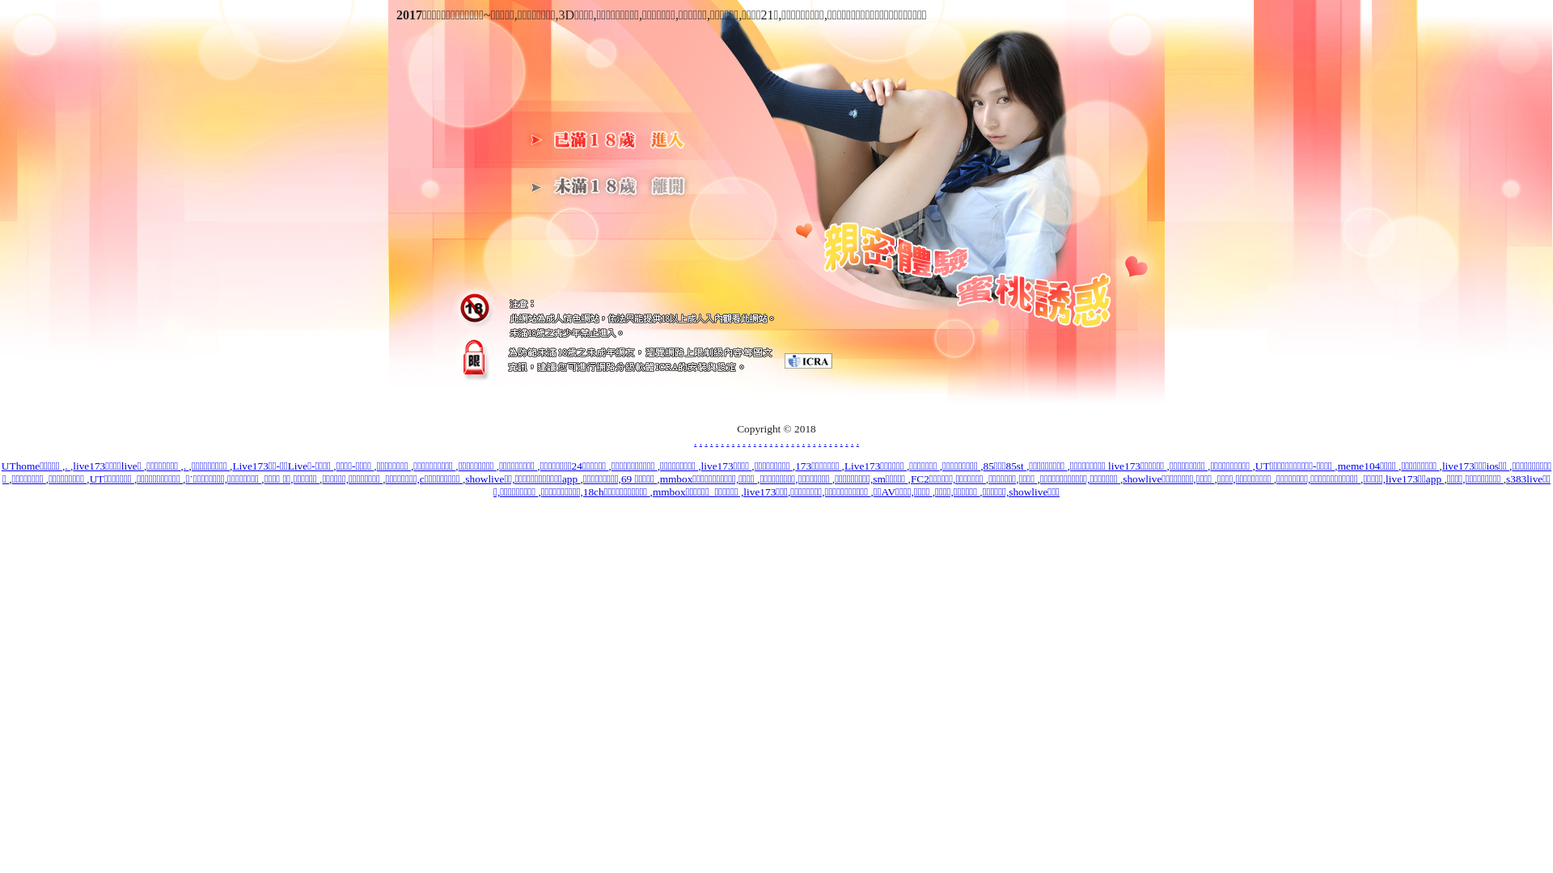 This screenshot has height=873, width=1553. What do you see at coordinates (728, 441) in the screenshot?
I see `.` at bounding box center [728, 441].